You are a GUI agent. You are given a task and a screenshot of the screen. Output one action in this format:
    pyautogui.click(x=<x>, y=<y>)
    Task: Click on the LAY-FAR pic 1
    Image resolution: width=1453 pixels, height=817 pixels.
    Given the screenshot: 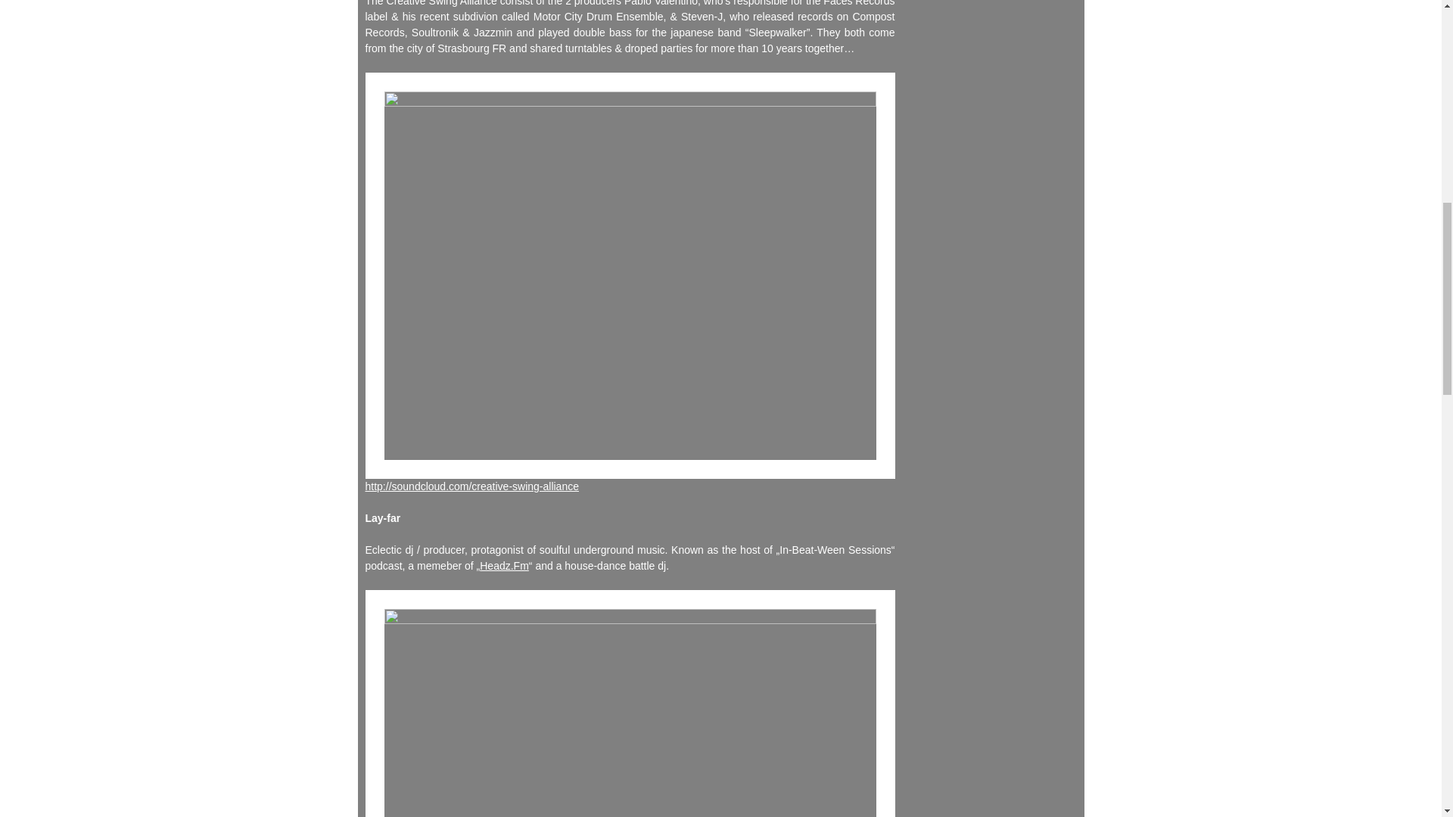 What is the action you would take?
    pyautogui.click(x=630, y=704)
    